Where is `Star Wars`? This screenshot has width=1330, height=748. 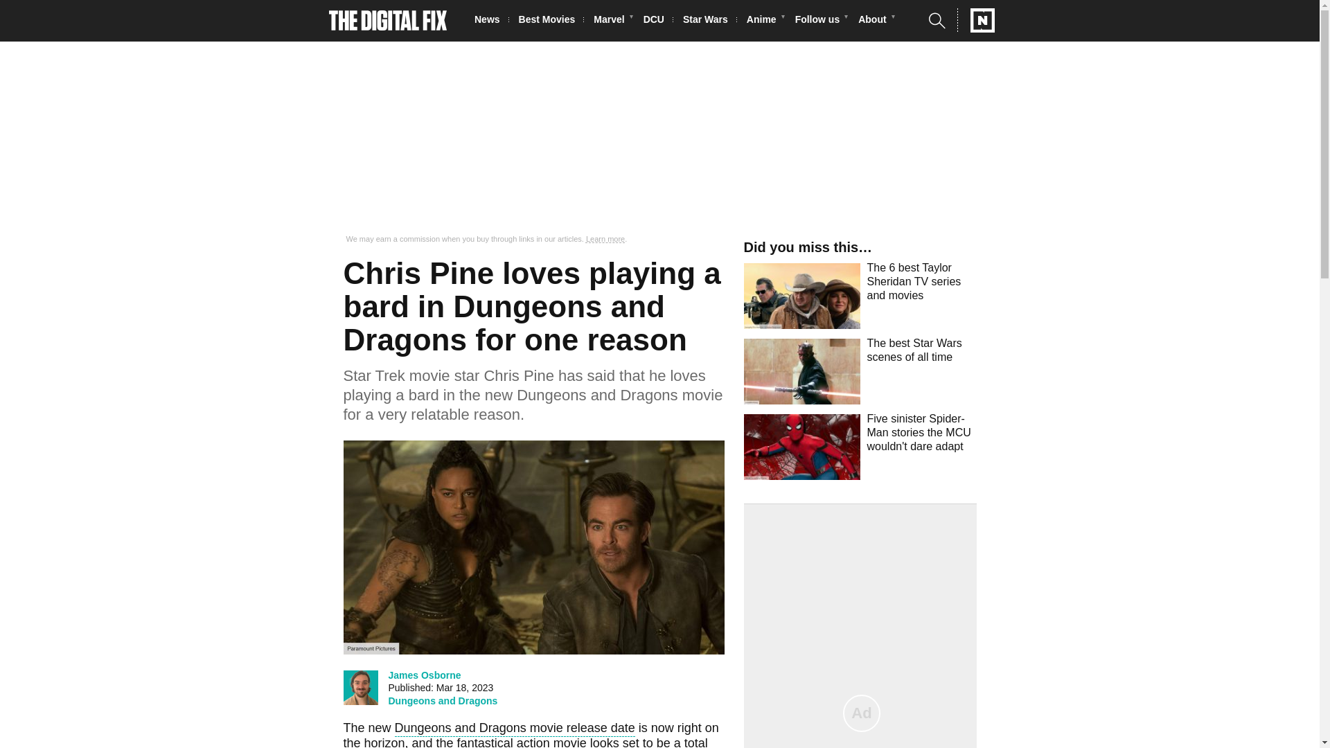 Star Wars is located at coordinates (709, 21).